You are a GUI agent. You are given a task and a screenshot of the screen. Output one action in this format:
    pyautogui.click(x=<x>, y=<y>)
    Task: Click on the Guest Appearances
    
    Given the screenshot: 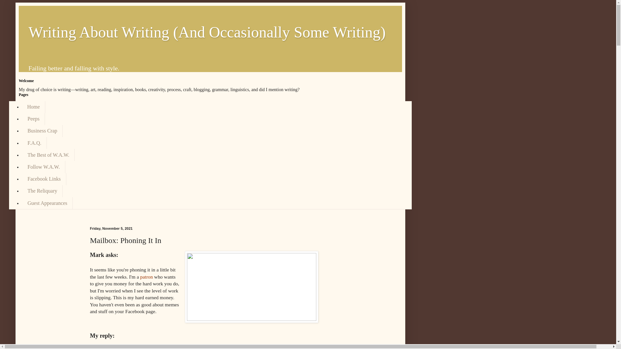 What is the action you would take?
    pyautogui.click(x=47, y=203)
    